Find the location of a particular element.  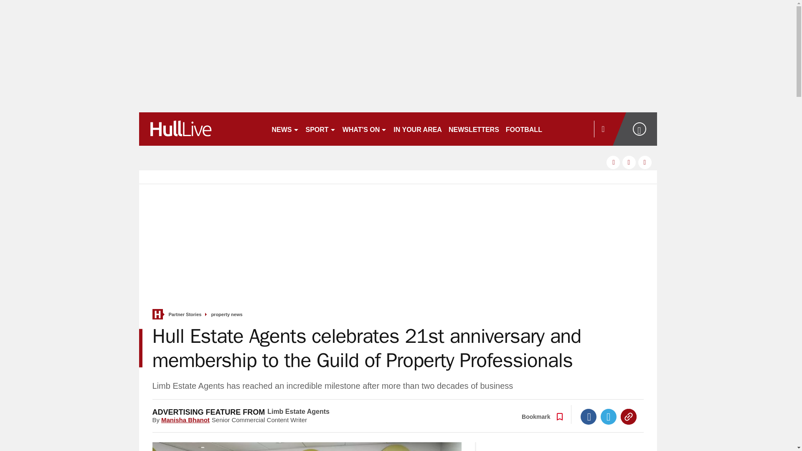

Twitter is located at coordinates (609, 417).